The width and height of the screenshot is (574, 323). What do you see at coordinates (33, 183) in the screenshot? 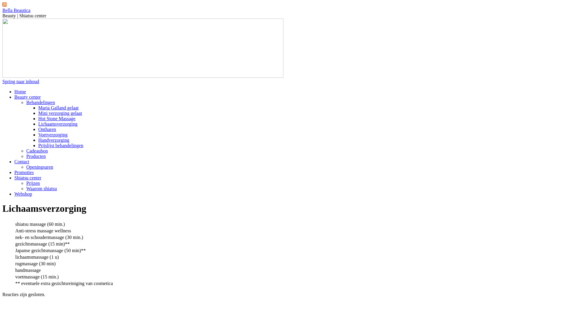
I see `Prijzen` at bounding box center [33, 183].